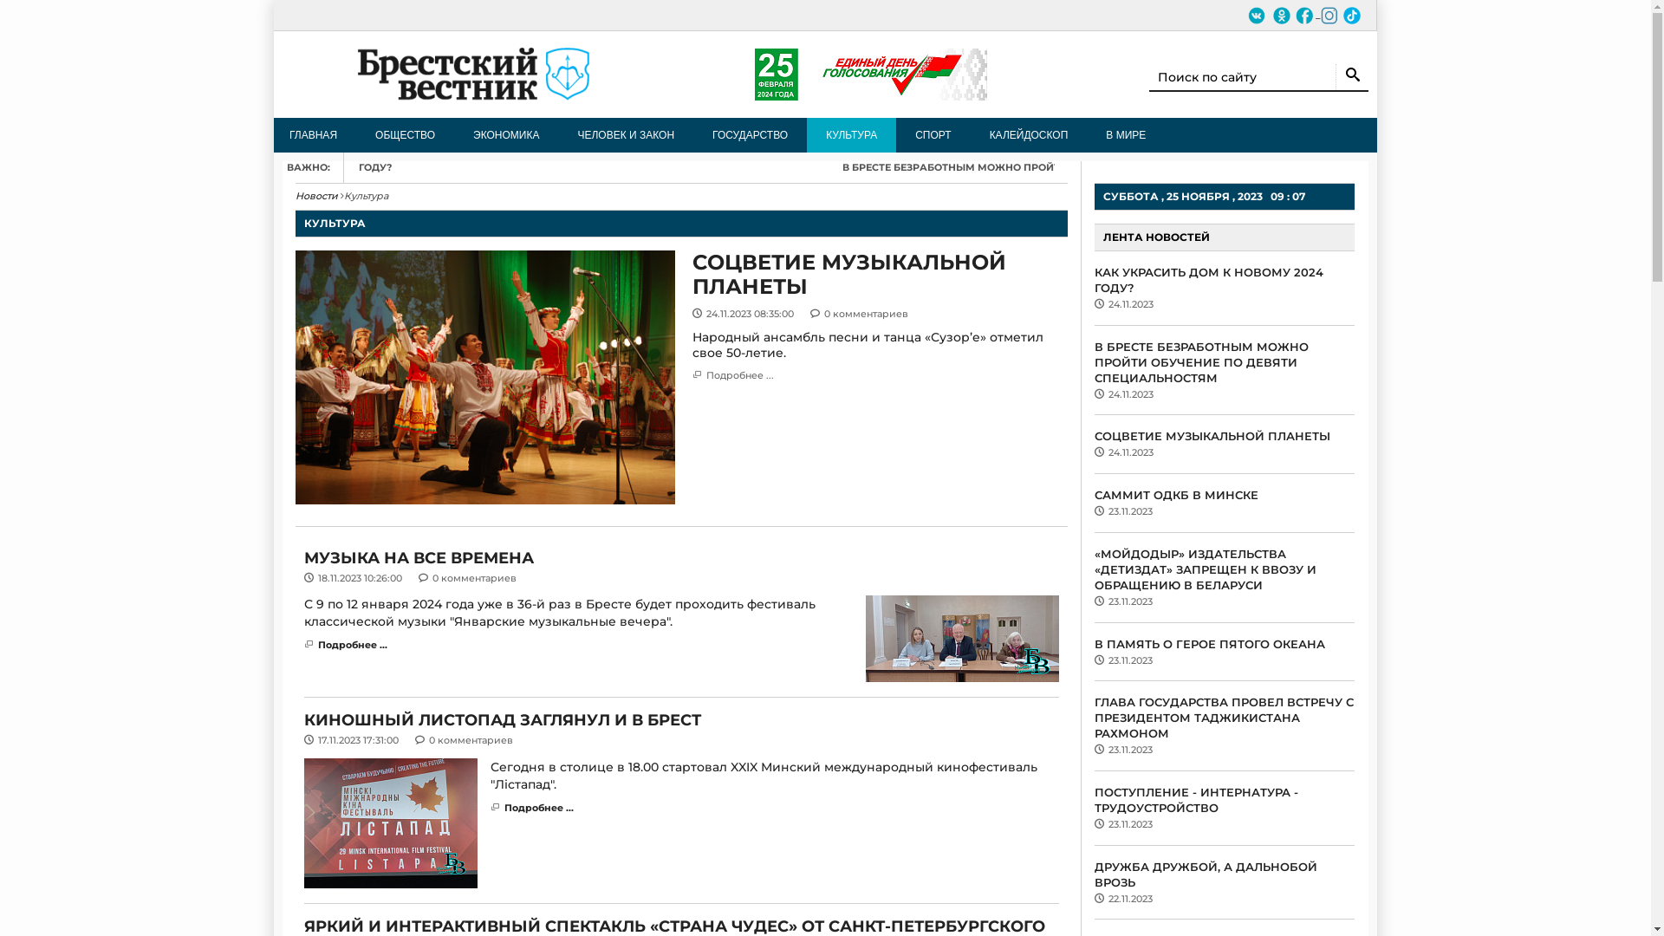 The height and width of the screenshot is (936, 1664). Describe the element at coordinates (1329, 16) in the screenshot. I see `insta` at that location.